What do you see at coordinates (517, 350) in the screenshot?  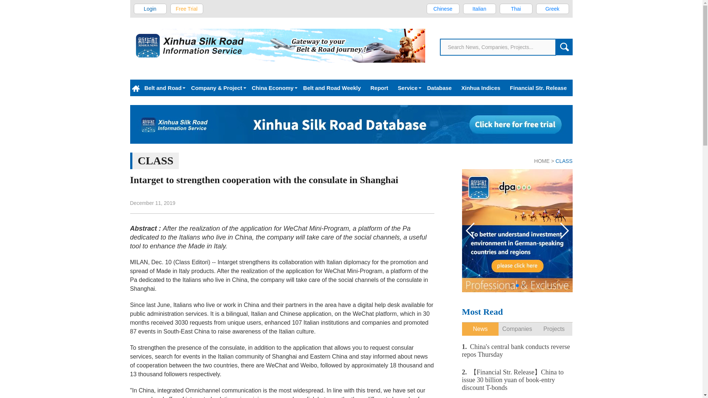 I see `China's central bank conducts reverse repos Thursday` at bounding box center [517, 350].